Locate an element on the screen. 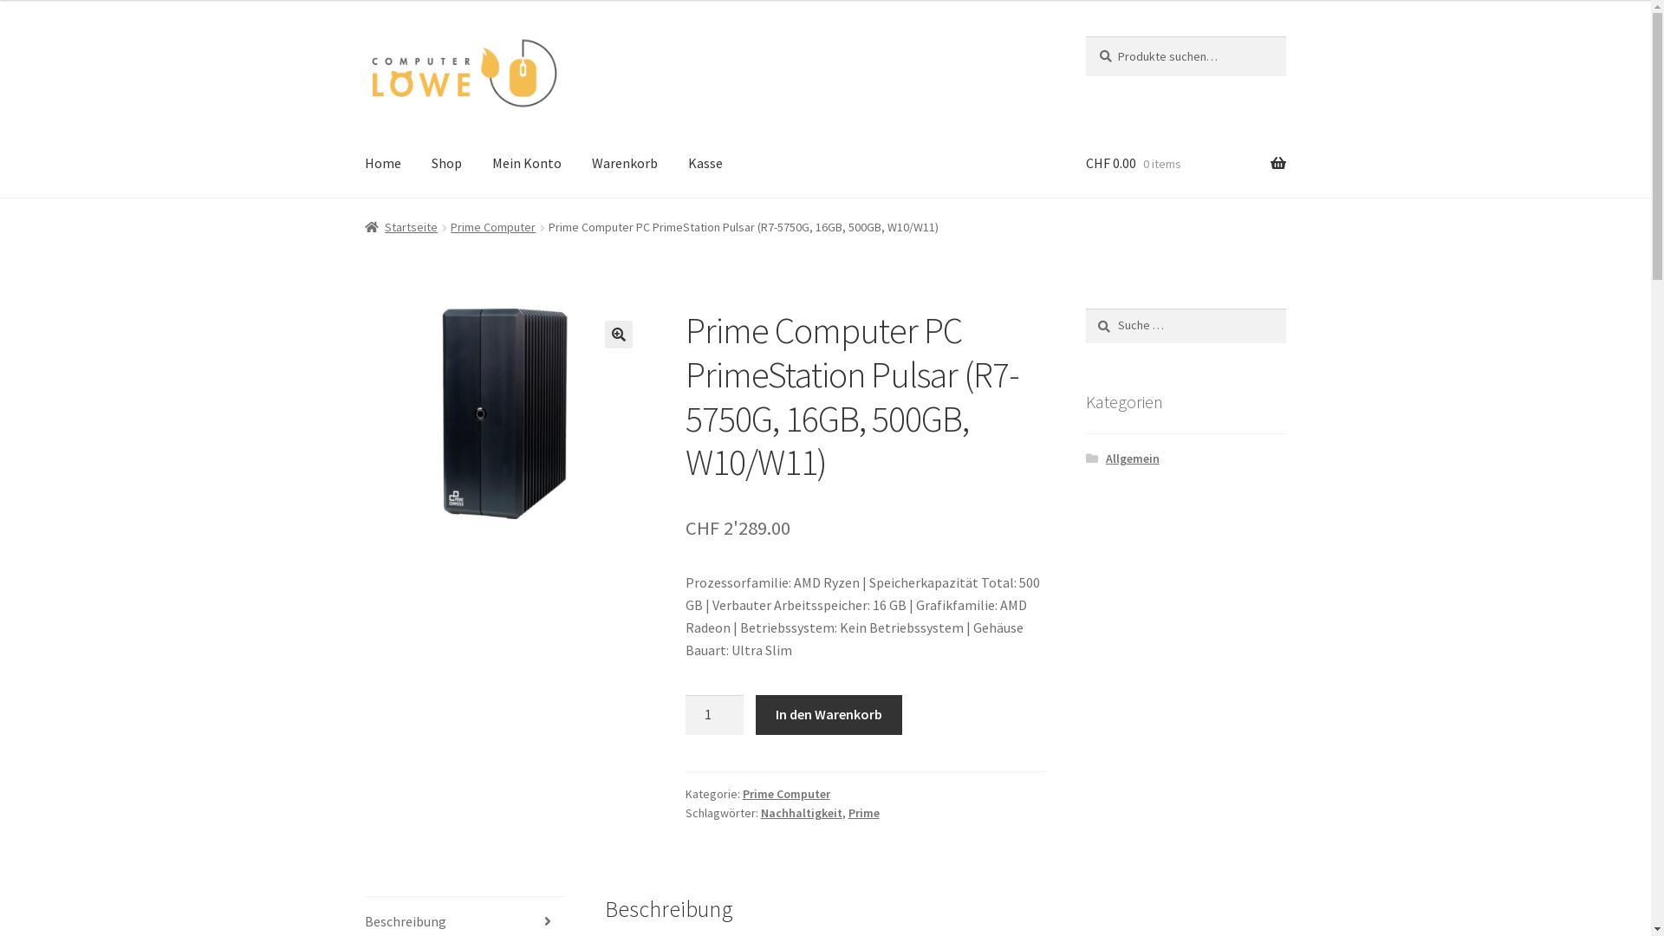 This screenshot has height=936, width=1664. Skip to navigation is located at coordinates (364, 36).